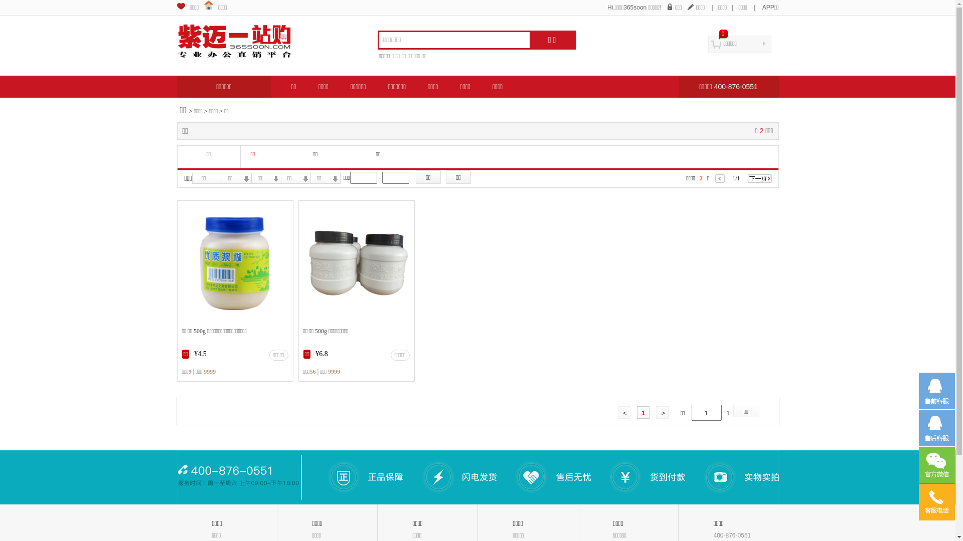 This screenshot has height=541, width=963. I want to click on  <, so click(624, 412).